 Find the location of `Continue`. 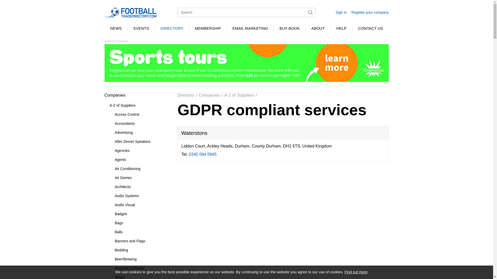

Continue is located at coordinates (374, 272).